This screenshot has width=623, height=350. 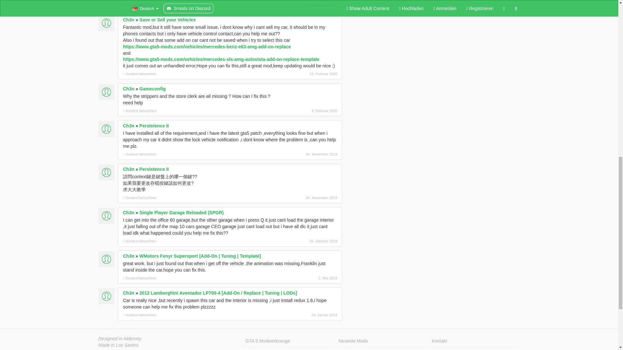 I want to click on Sonntag, 24. November 2019, 12:33 Uhr, so click(x=303, y=154).